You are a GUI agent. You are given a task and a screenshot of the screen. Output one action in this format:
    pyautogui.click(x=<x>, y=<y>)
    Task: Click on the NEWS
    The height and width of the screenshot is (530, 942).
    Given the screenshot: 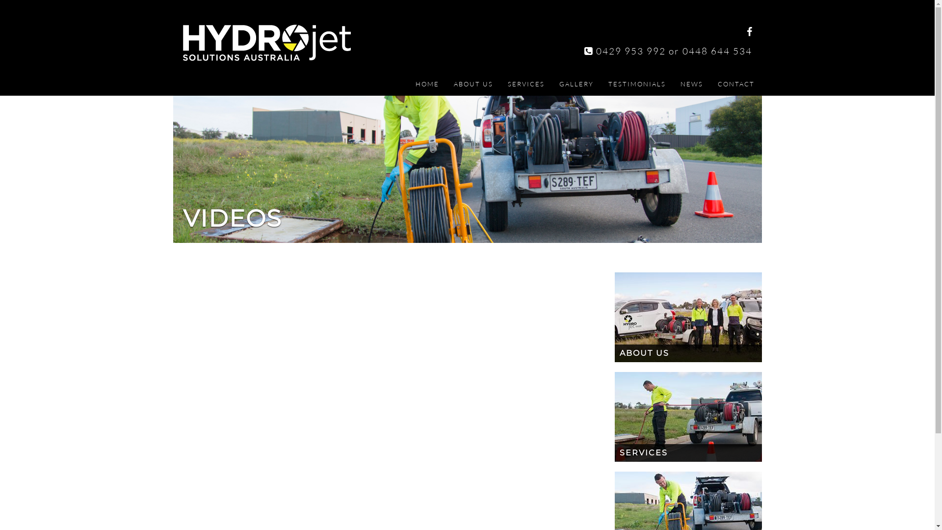 What is the action you would take?
    pyautogui.click(x=692, y=84)
    